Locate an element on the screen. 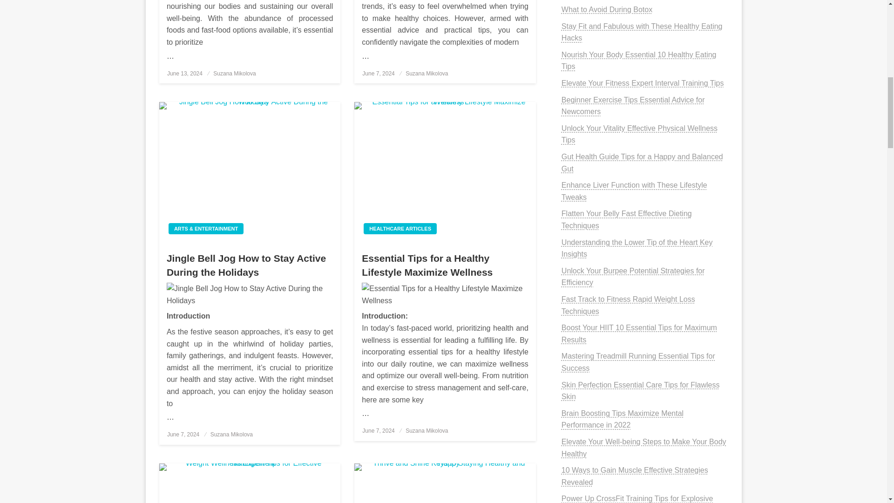  Jingle Bell Jog How to Stay Active During the Holidays is located at coordinates (250, 172).